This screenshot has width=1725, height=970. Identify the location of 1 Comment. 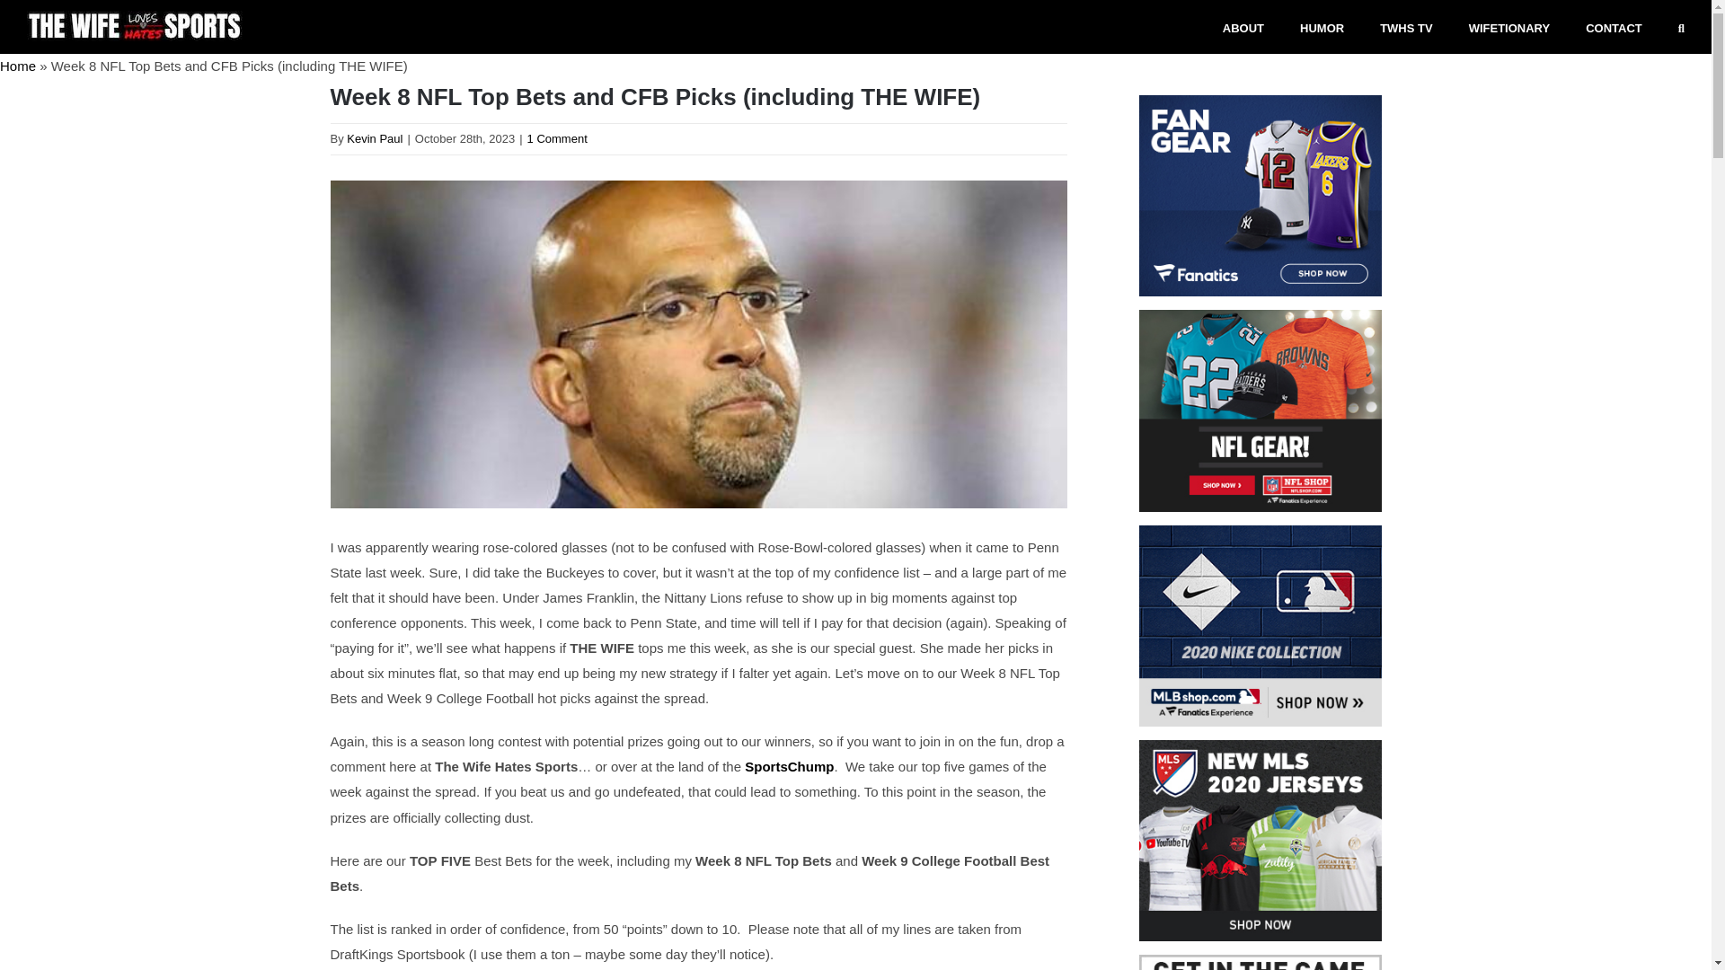
(557, 138).